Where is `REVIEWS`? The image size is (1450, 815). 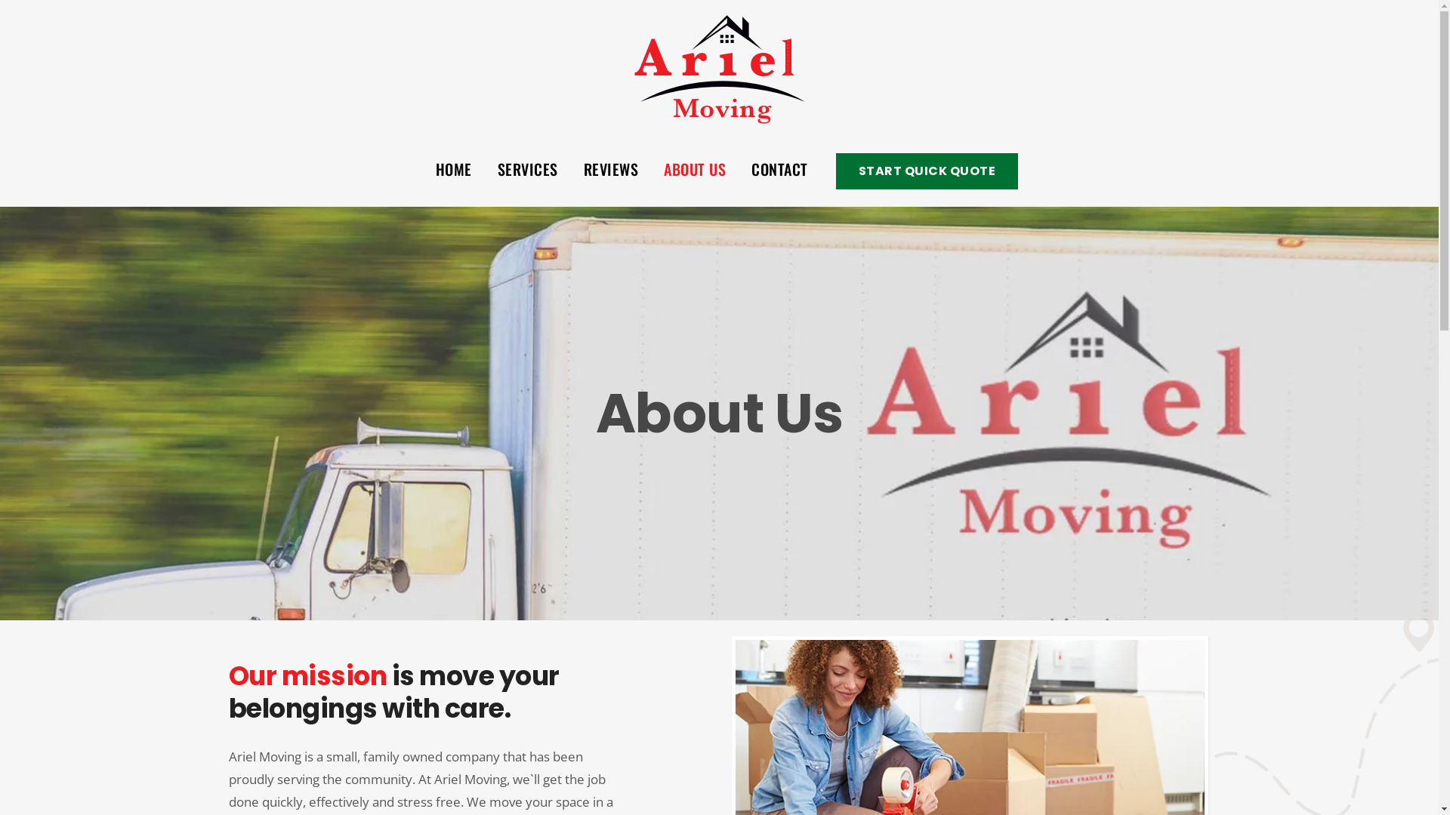 REVIEWS is located at coordinates (612, 169).